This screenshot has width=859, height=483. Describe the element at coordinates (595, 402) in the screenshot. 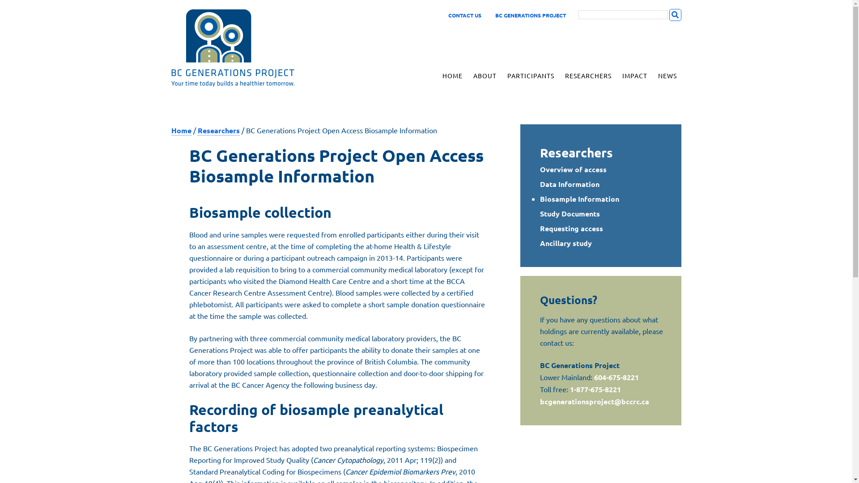

I see `bcgenerationsproject@bccrc.ca` at that location.